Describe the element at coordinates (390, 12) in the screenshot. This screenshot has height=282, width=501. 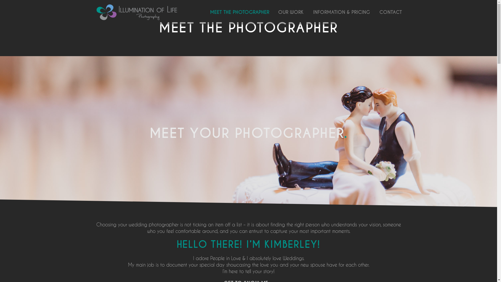
I see `CONTACT` at that location.